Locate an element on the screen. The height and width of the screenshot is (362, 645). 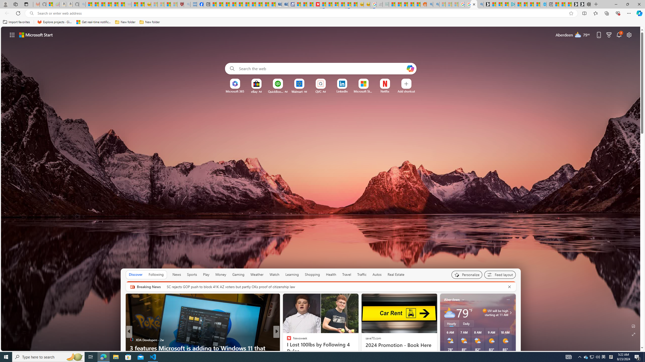
Student Loan Update: Forgiveness Program Ends This Month is located at coordinates (411, 4).